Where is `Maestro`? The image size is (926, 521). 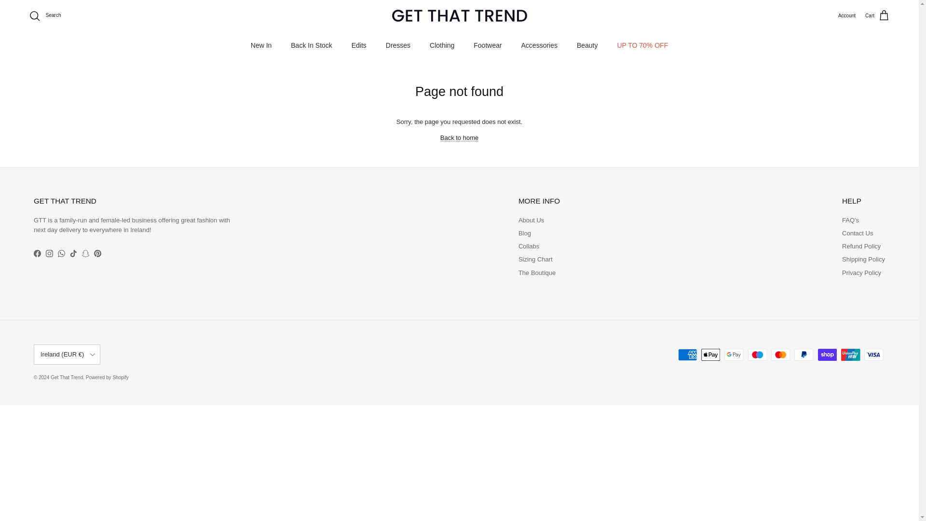
Maestro is located at coordinates (757, 355).